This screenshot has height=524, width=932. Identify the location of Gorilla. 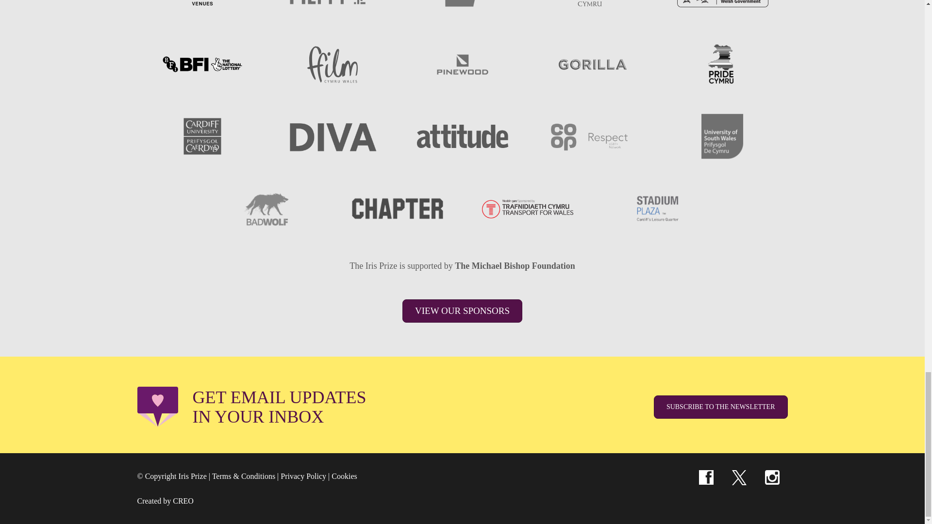
(592, 64).